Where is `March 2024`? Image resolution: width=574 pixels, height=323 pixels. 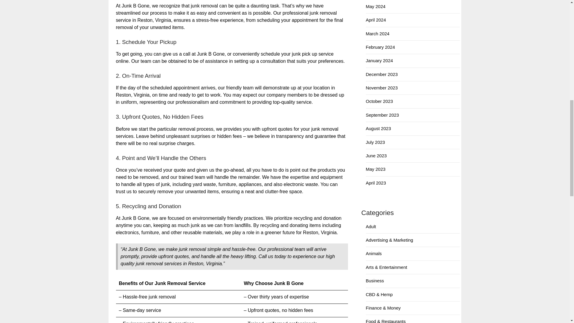
March 2024 is located at coordinates (378, 33).